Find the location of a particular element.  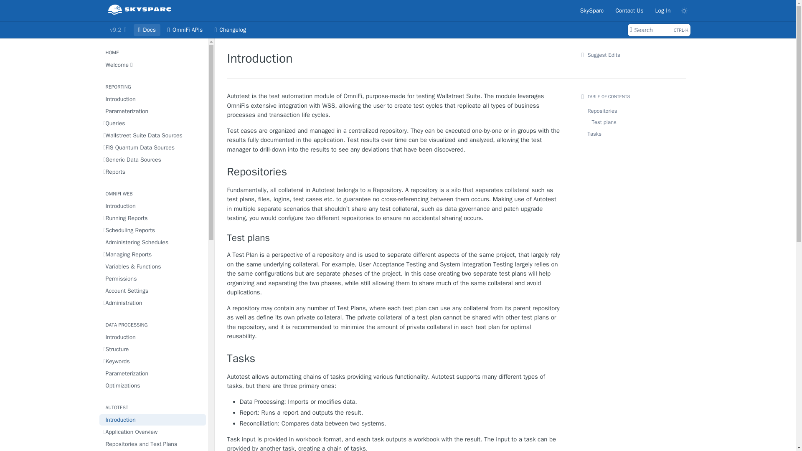

Docs is located at coordinates (147, 30).